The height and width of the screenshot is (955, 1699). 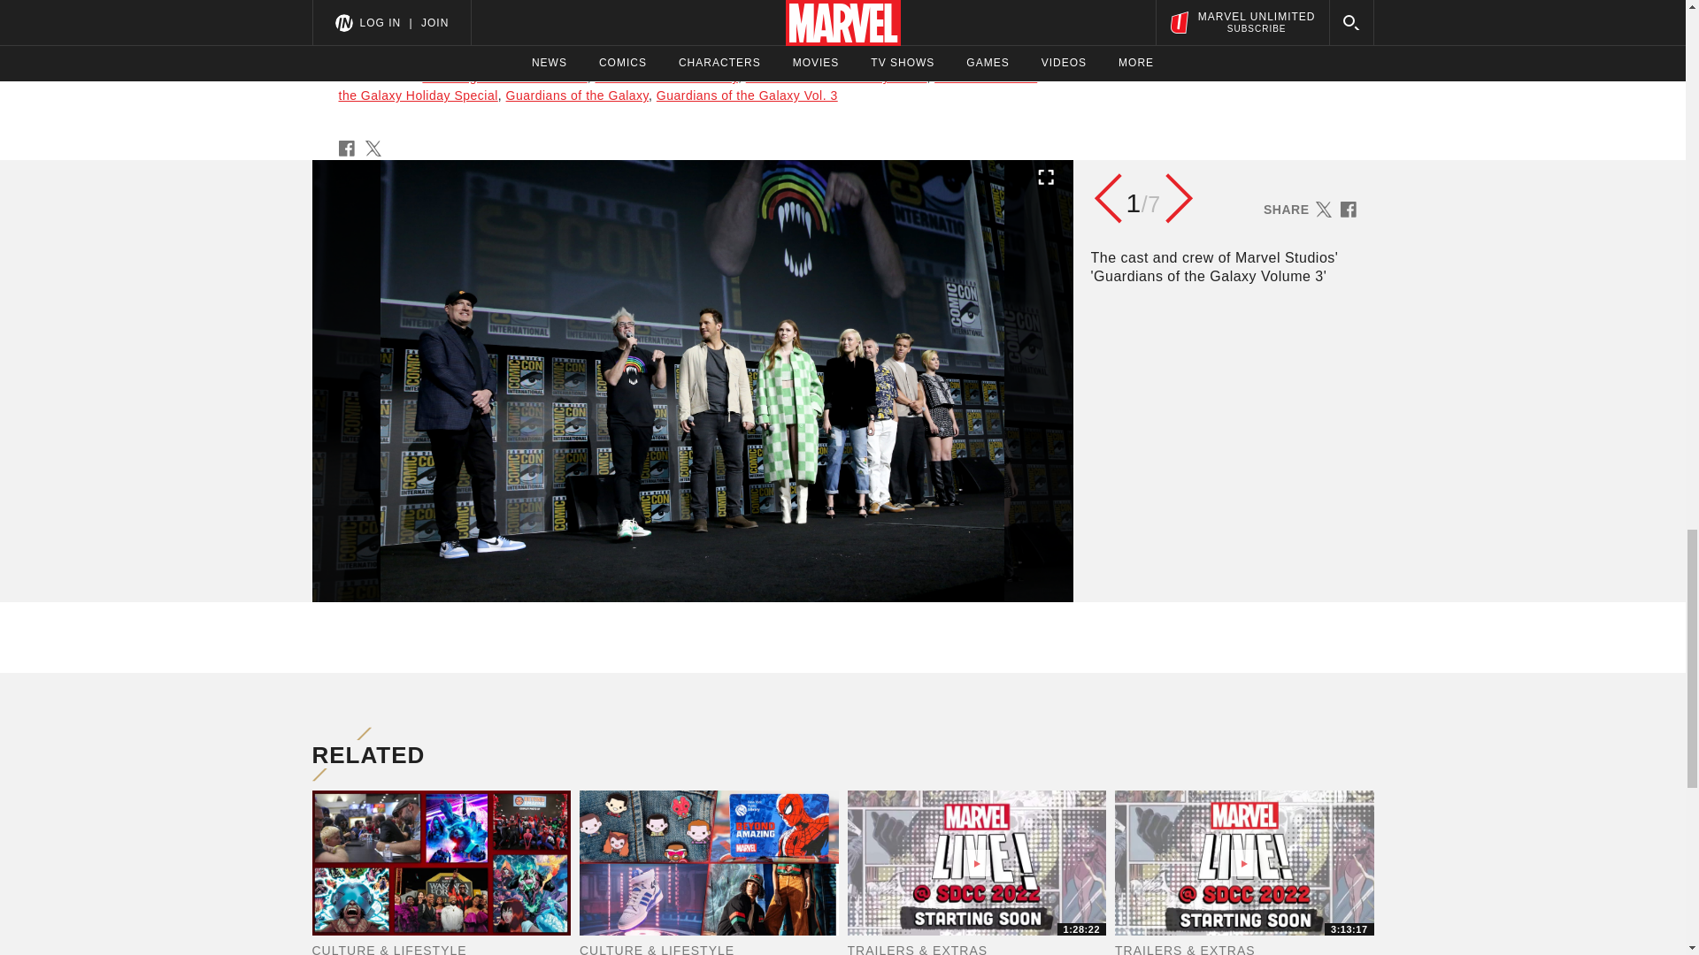 I want to click on Facebook, so click(x=802, y=23).